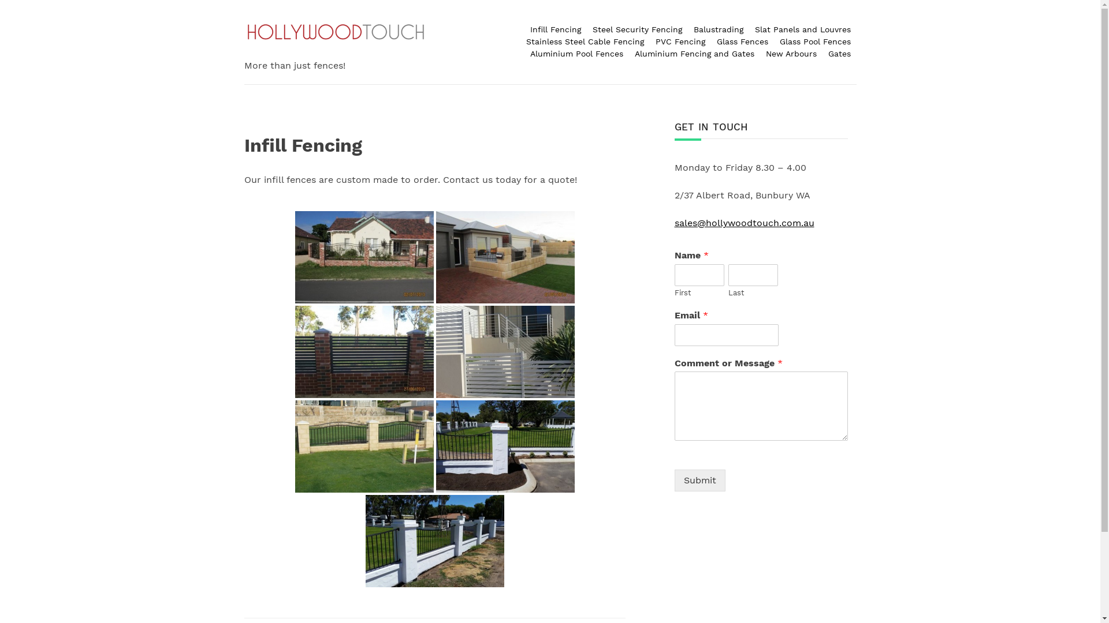  Describe the element at coordinates (364, 257) in the screenshot. I see `1685880-1-orig` at that location.